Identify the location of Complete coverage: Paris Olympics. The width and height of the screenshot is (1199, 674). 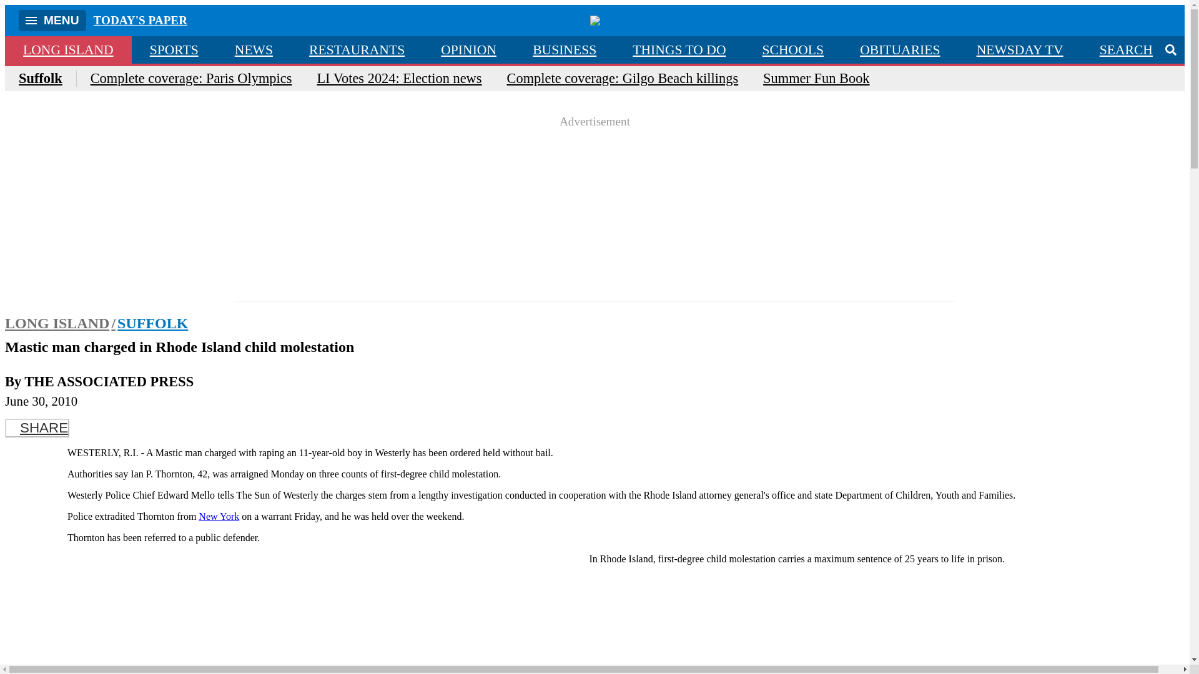
(191, 79).